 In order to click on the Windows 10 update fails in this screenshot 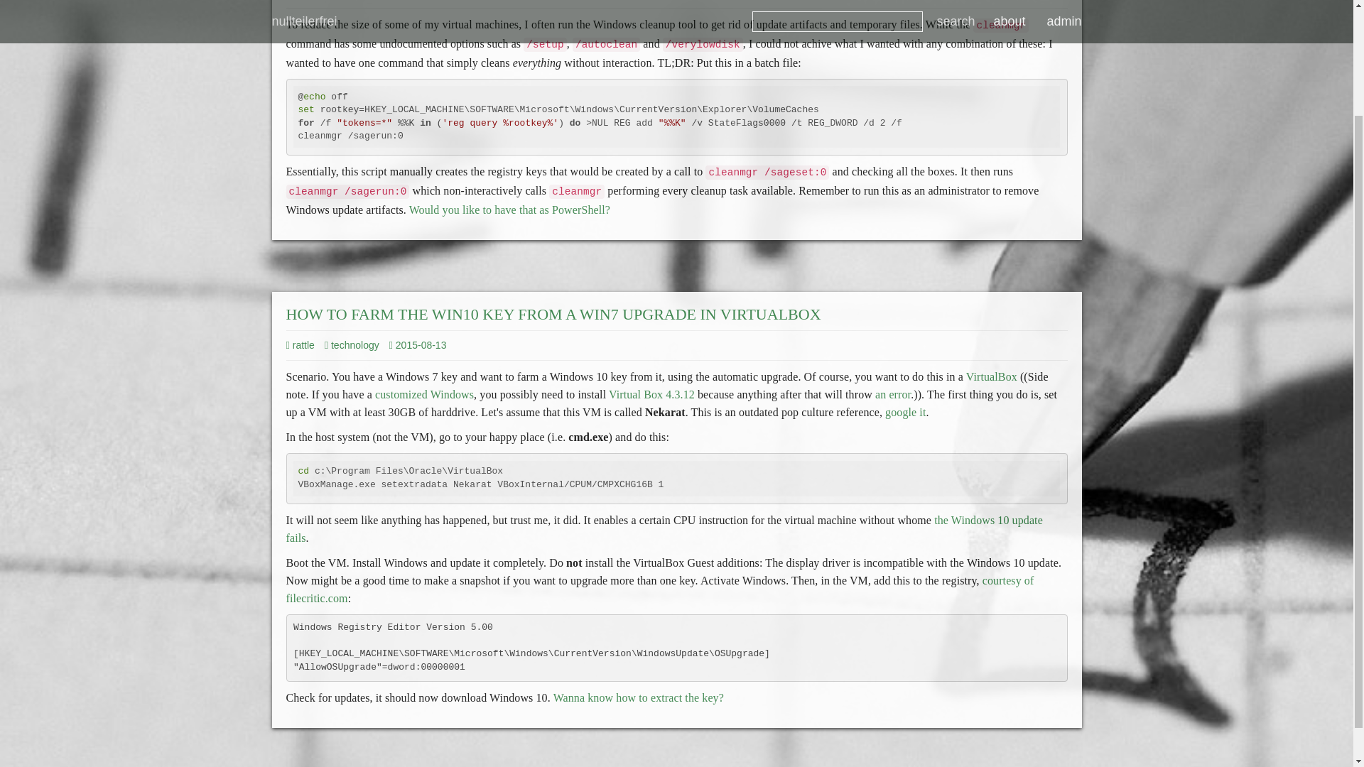, I will do `click(664, 528)`.